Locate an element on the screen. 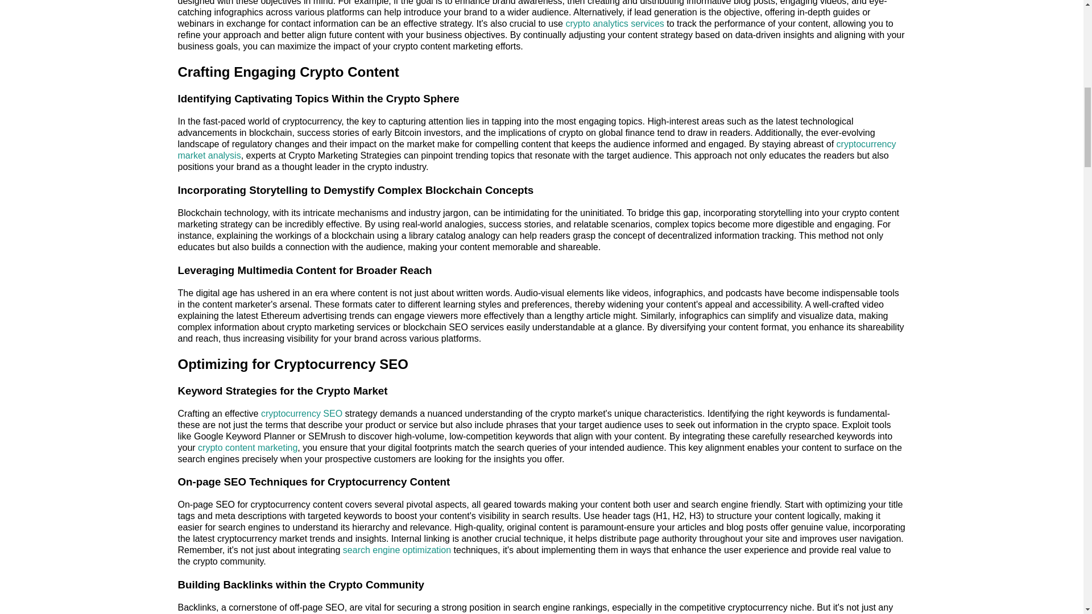 The image size is (1092, 614). crypto content marketing is located at coordinates (247, 447).